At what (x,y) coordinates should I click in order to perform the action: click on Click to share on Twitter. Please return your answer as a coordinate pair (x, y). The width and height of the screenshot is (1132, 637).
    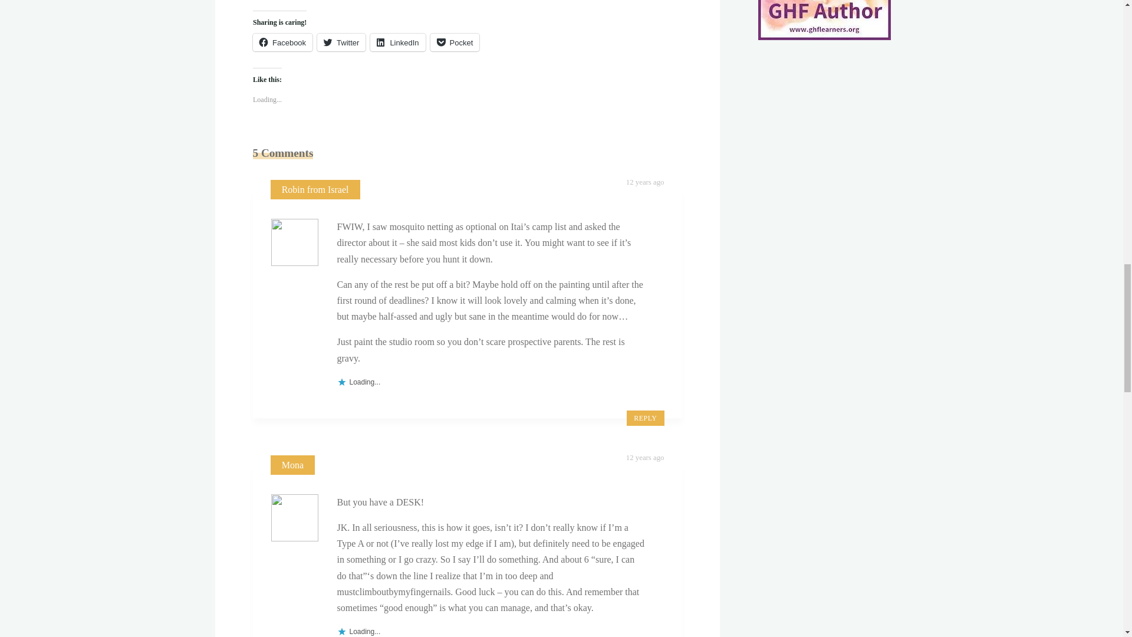
    Looking at the image, I should click on (341, 42).